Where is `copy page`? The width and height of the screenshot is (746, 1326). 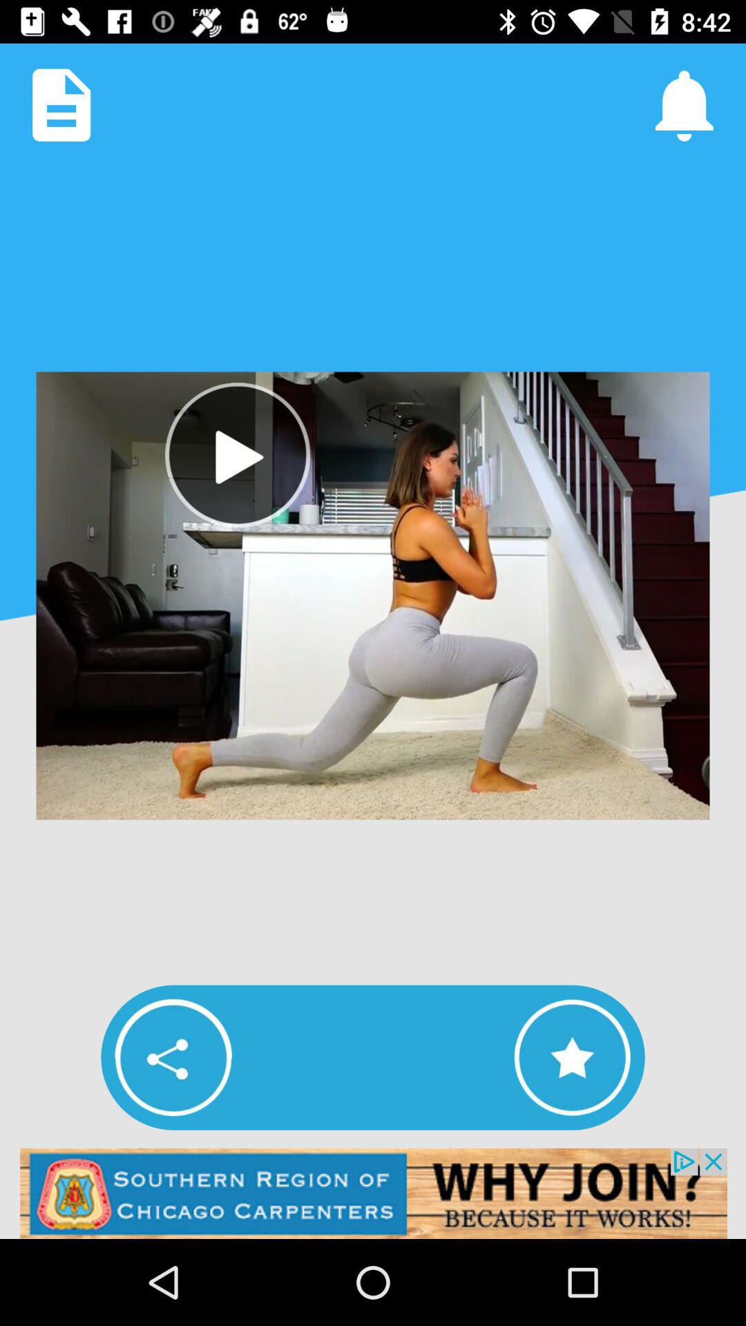 copy page is located at coordinates (61, 105).